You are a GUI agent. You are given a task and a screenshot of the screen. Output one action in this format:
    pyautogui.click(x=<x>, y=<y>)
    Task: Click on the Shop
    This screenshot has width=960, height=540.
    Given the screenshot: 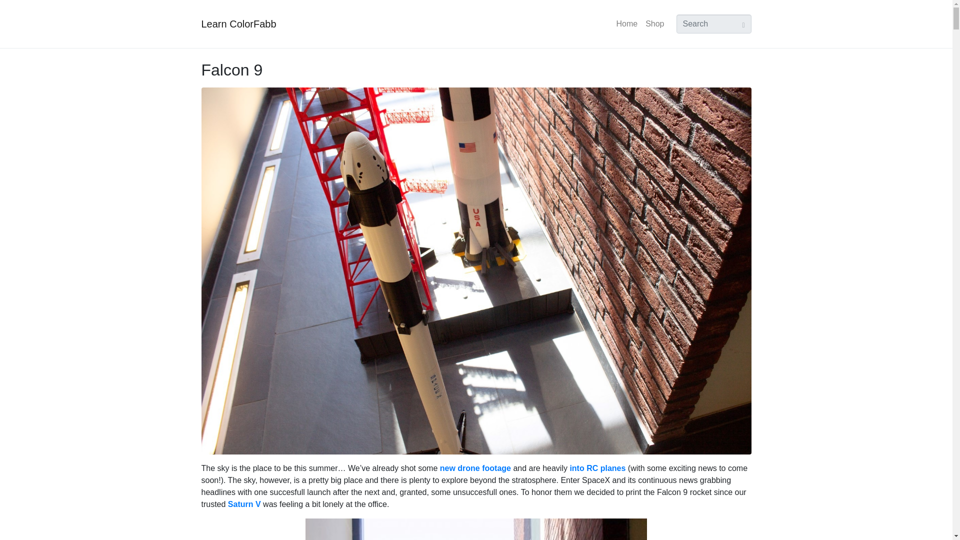 What is the action you would take?
    pyautogui.click(x=654, y=24)
    